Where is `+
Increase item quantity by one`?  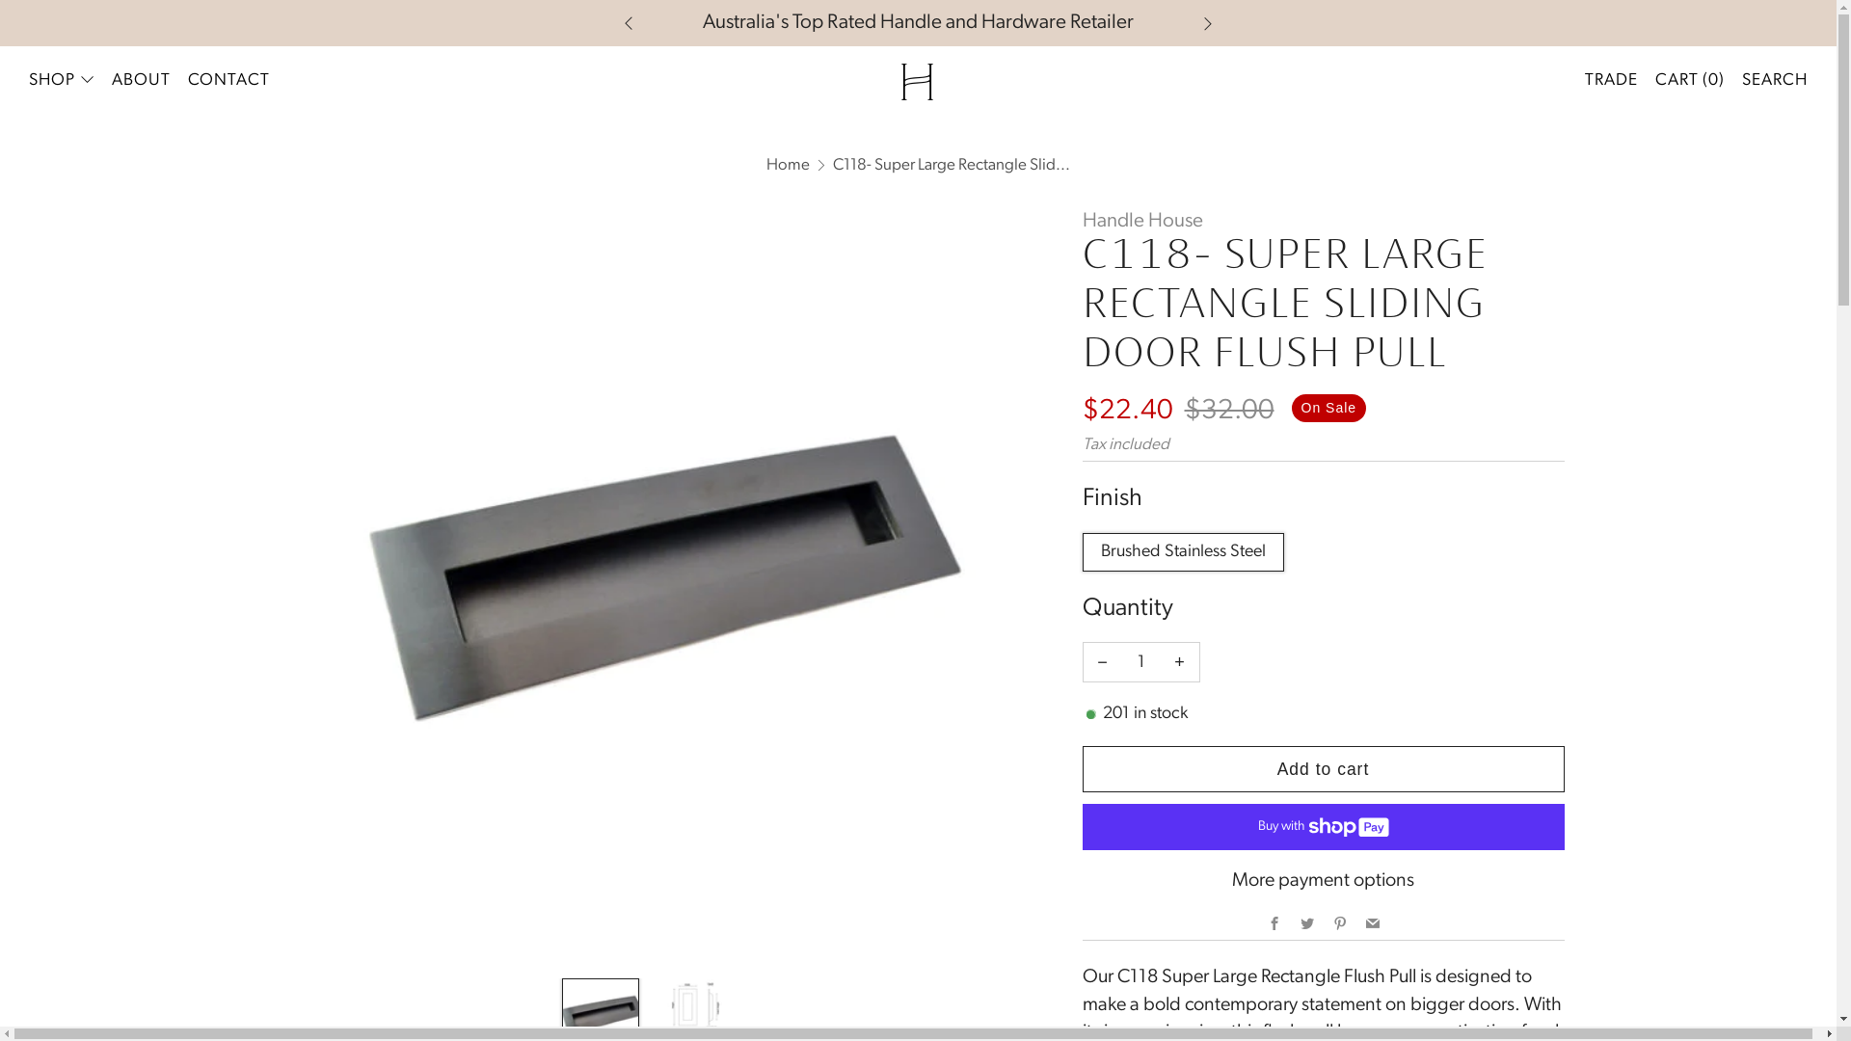
+
Increase item quantity by one is located at coordinates (1180, 662).